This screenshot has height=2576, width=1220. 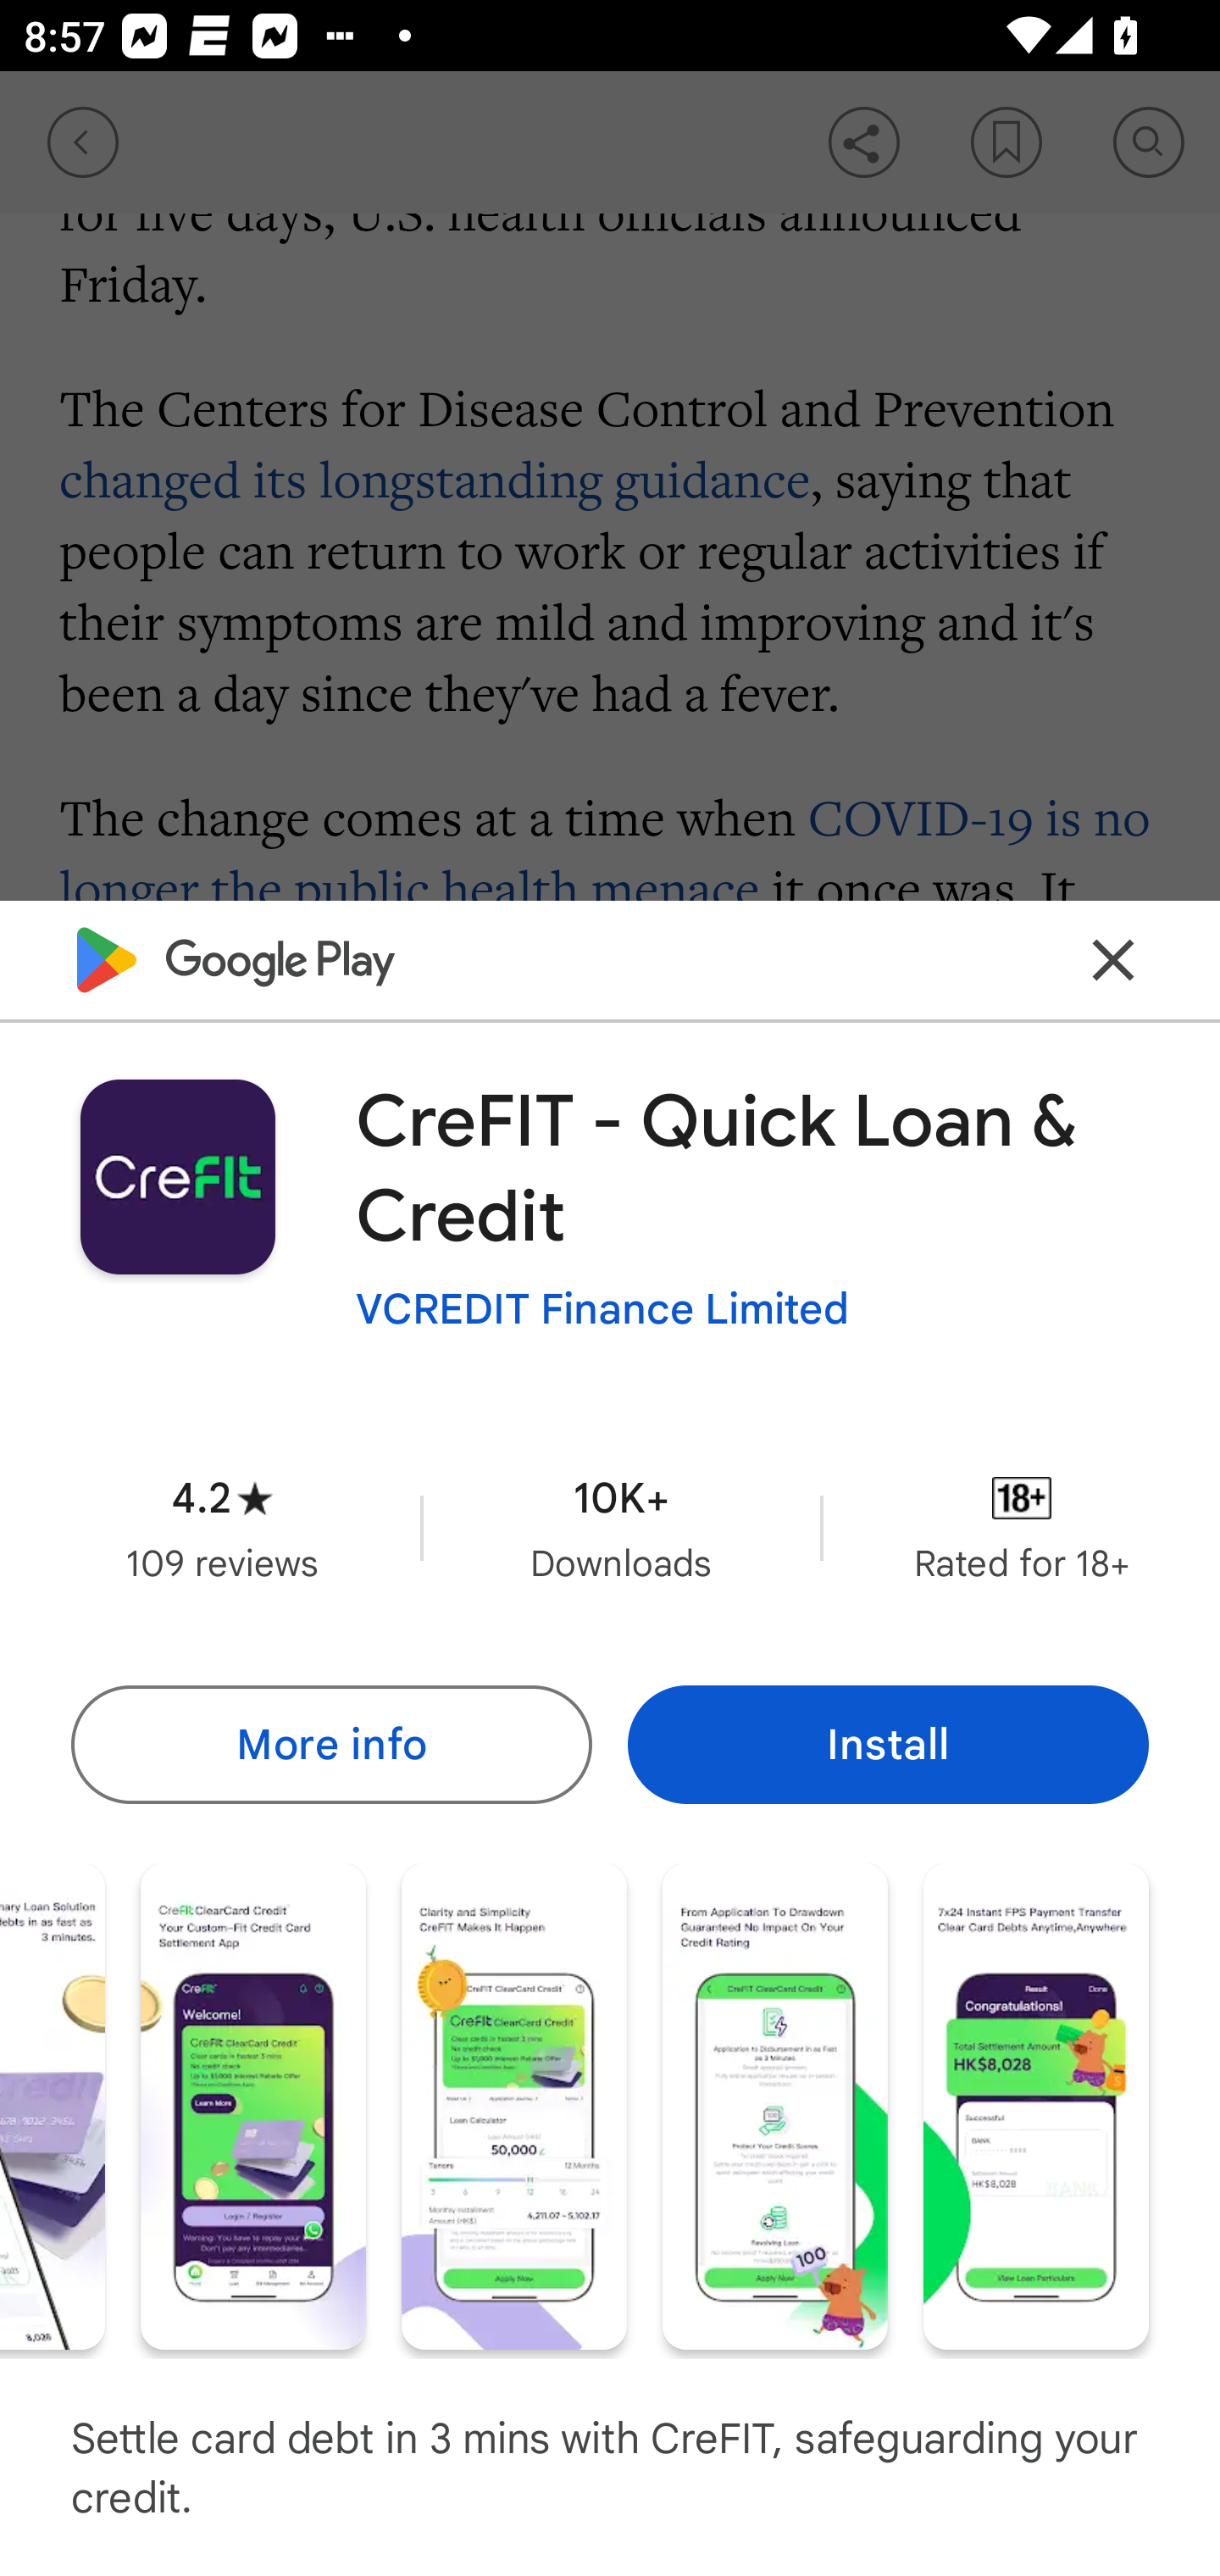 What do you see at coordinates (602, 1309) in the screenshot?
I see `VCREDIT Finance Limited` at bounding box center [602, 1309].